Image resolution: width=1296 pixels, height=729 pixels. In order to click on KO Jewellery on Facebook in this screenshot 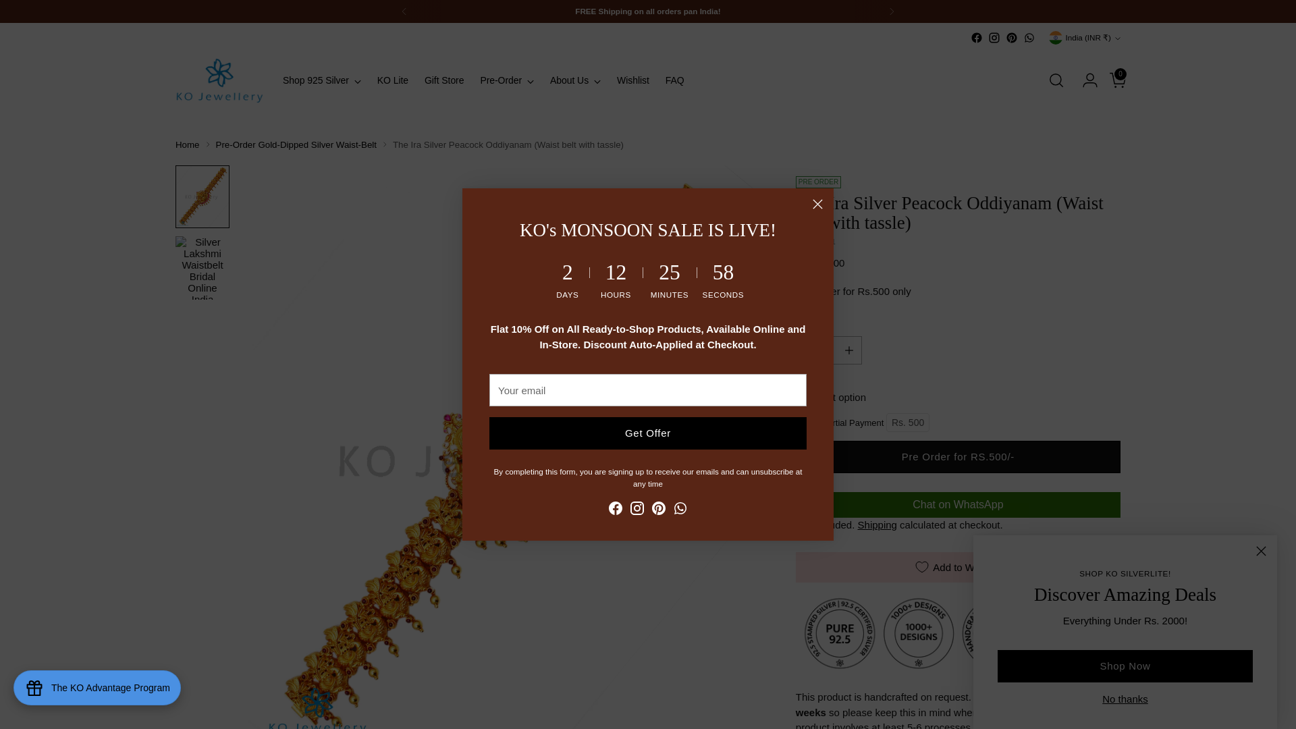, I will do `click(976, 38)`.